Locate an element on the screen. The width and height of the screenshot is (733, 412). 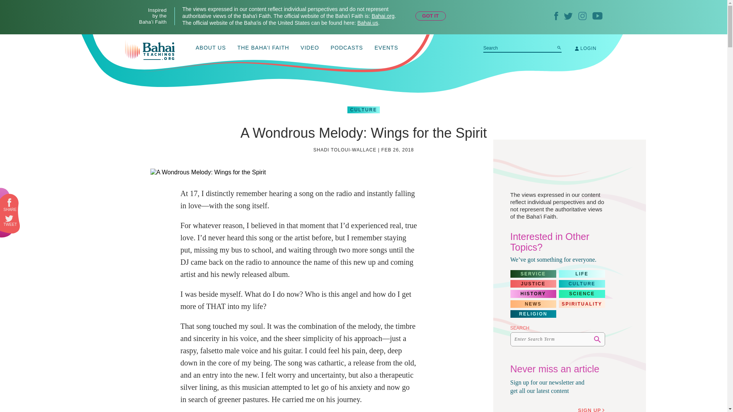
RELIGION is located at coordinates (533, 314).